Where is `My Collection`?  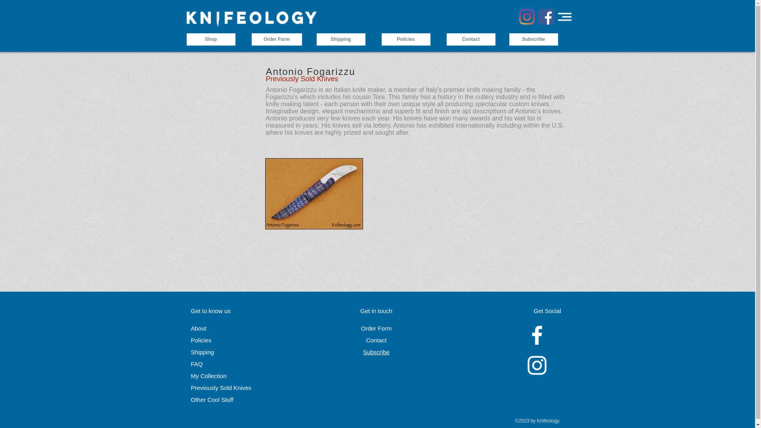 My Collection is located at coordinates (208, 376).